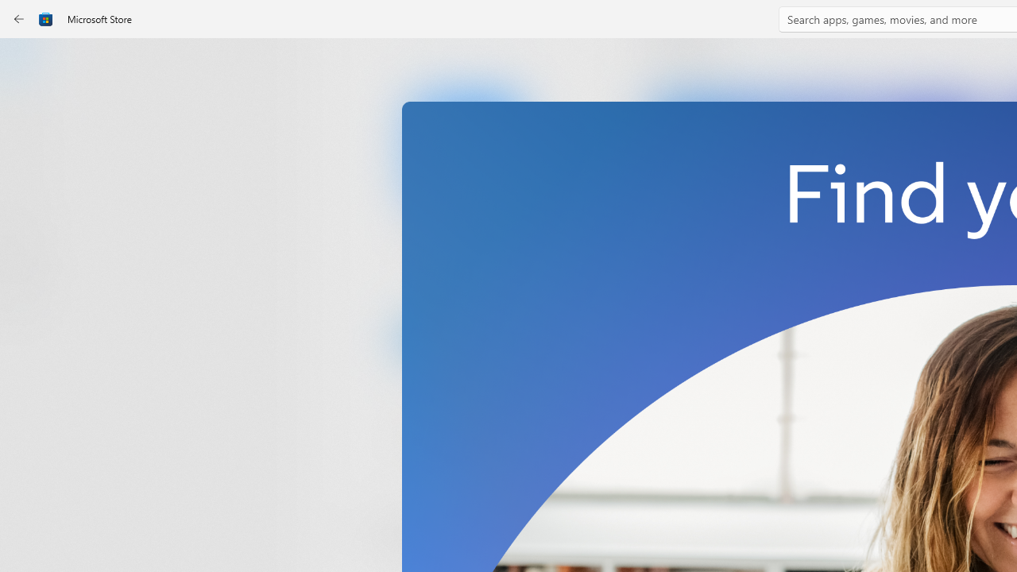 Image resolution: width=1017 pixels, height=572 pixels. I want to click on Screenshot 1, so click(818, 222).